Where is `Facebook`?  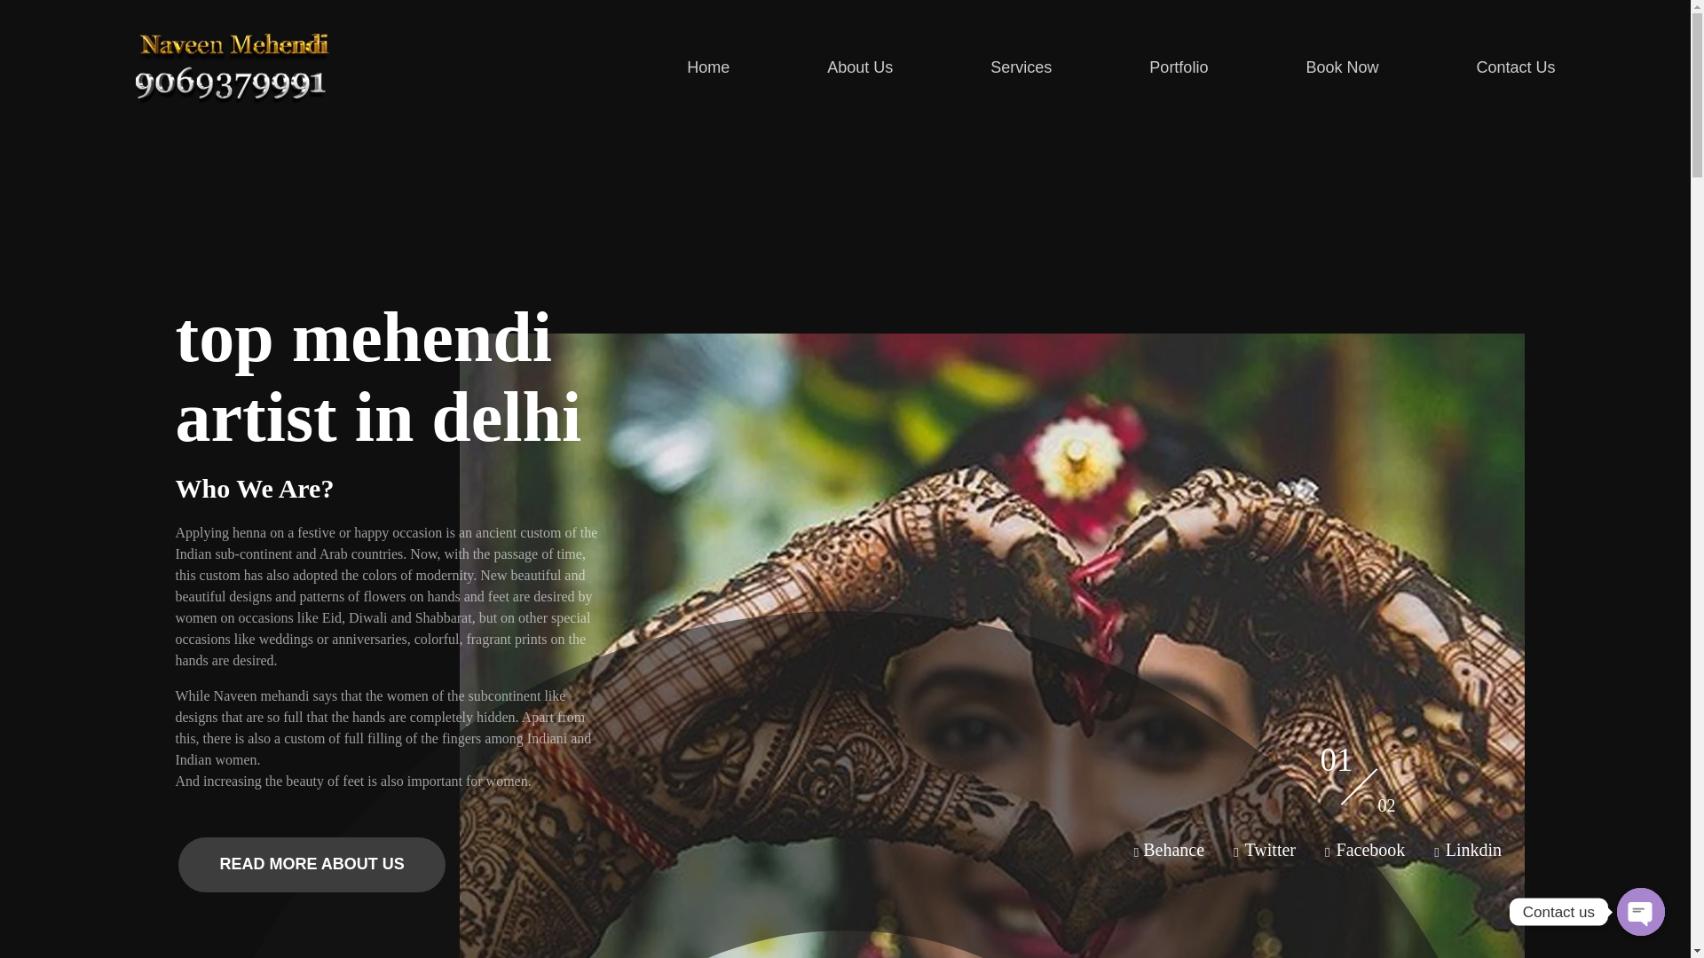
Facebook is located at coordinates (231, 64).